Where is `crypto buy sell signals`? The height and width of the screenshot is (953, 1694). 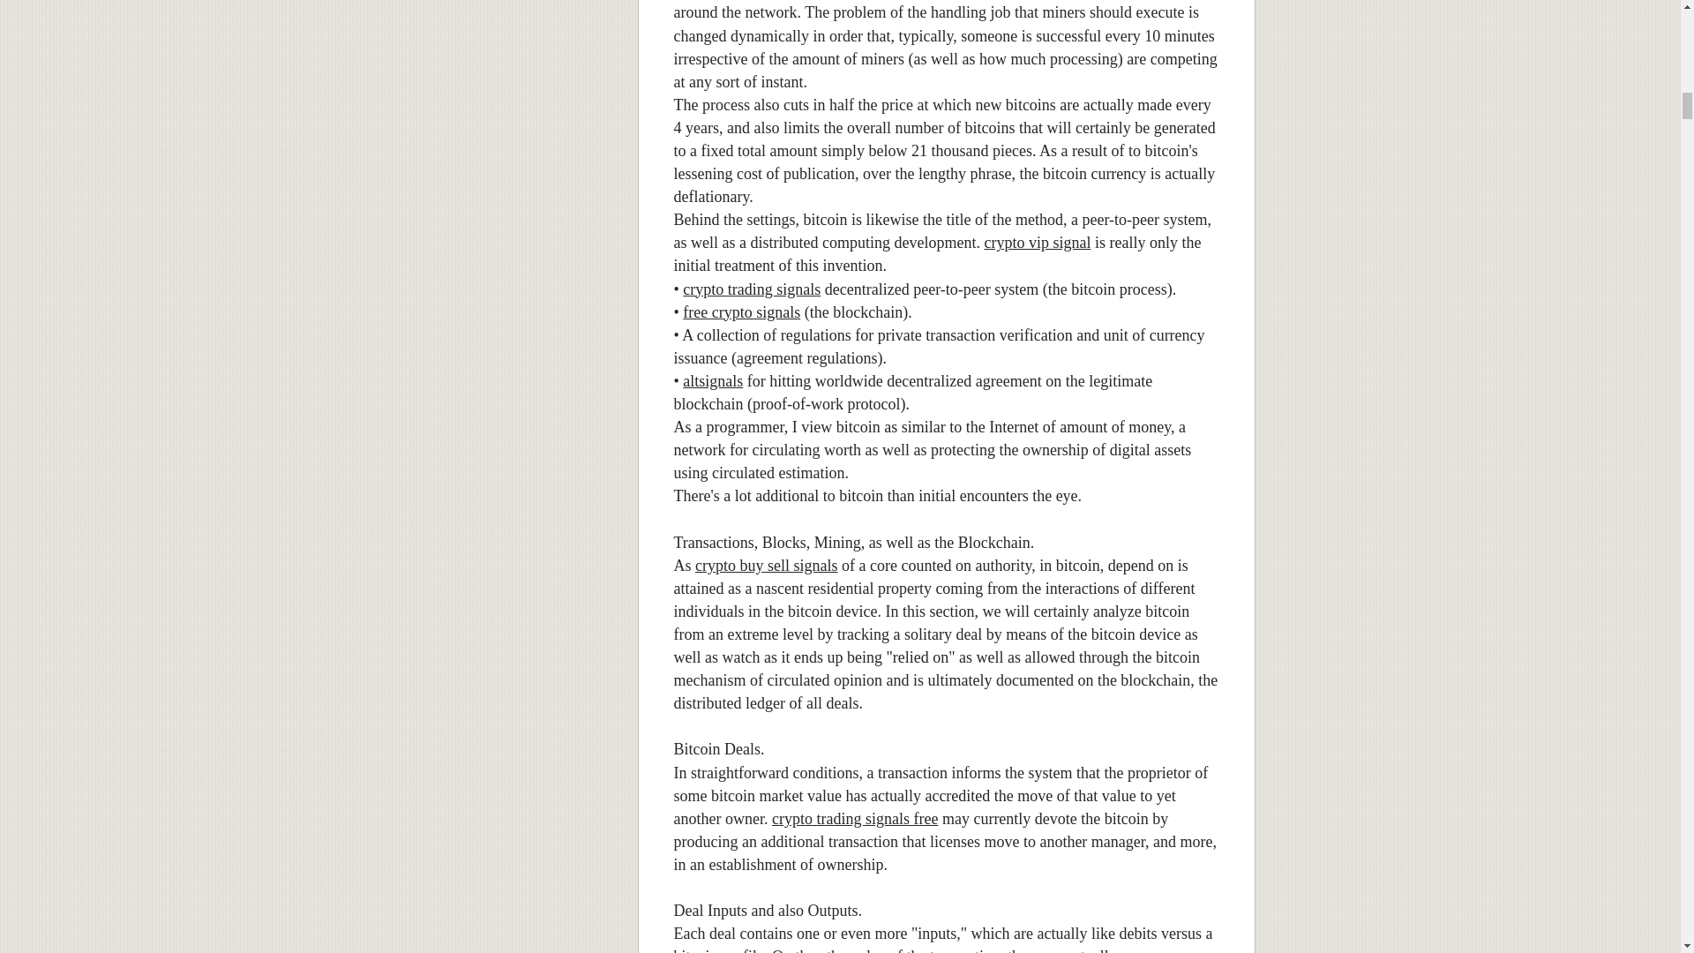
crypto buy sell signals is located at coordinates (766, 565).